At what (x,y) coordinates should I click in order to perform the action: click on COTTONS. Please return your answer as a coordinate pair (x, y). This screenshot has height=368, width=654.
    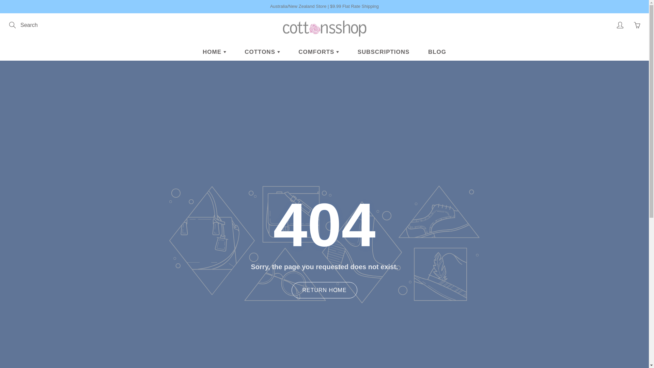
    Looking at the image, I should click on (262, 52).